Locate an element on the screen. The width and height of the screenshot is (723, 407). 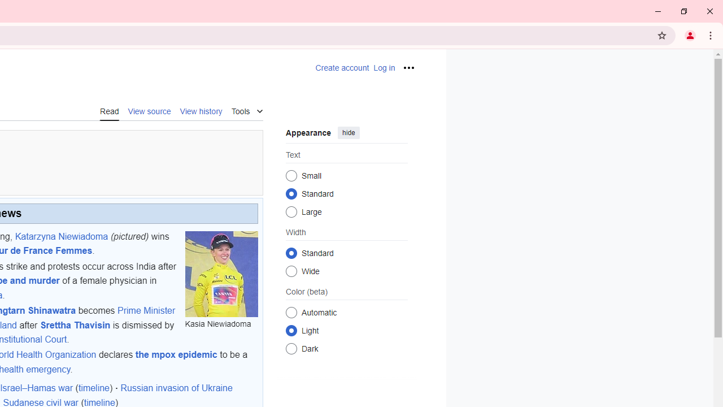
Tools is located at coordinates (247, 110).